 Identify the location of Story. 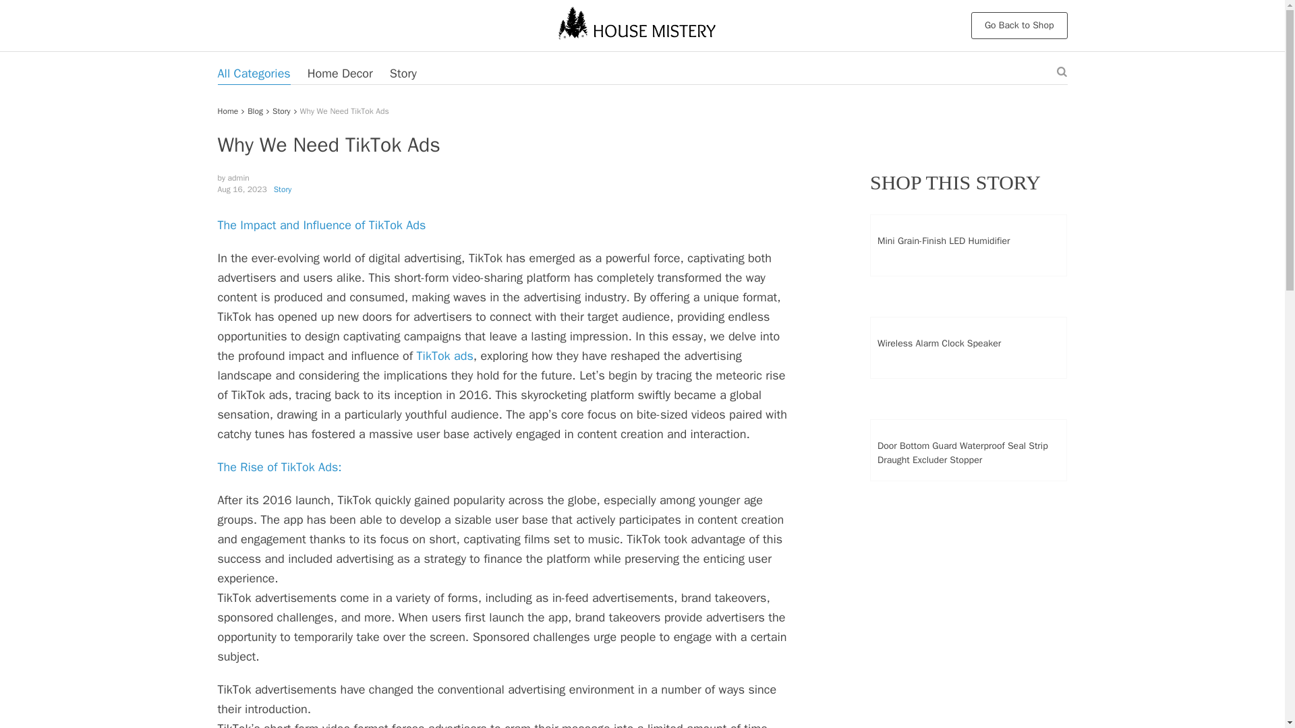
(281, 111).